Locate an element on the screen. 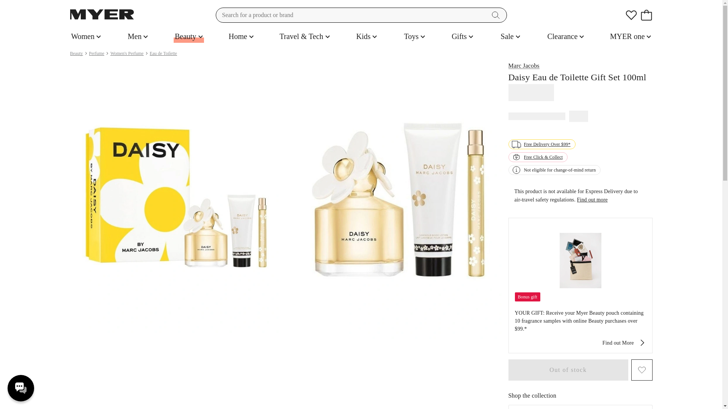  MYER one is located at coordinates (630, 36).